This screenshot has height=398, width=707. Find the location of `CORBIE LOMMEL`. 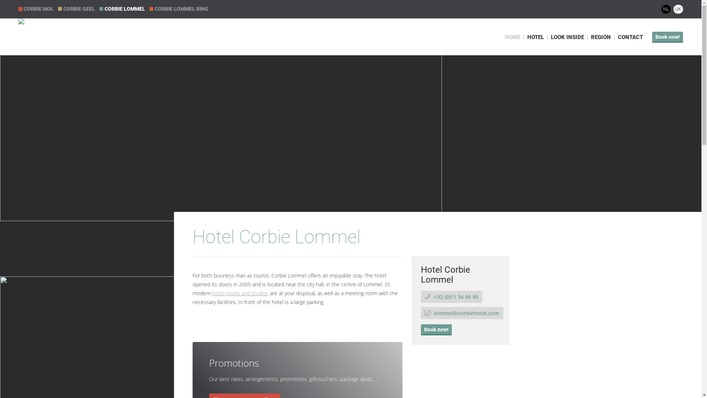

CORBIE LOMMEL is located at coordinates (124, 9).